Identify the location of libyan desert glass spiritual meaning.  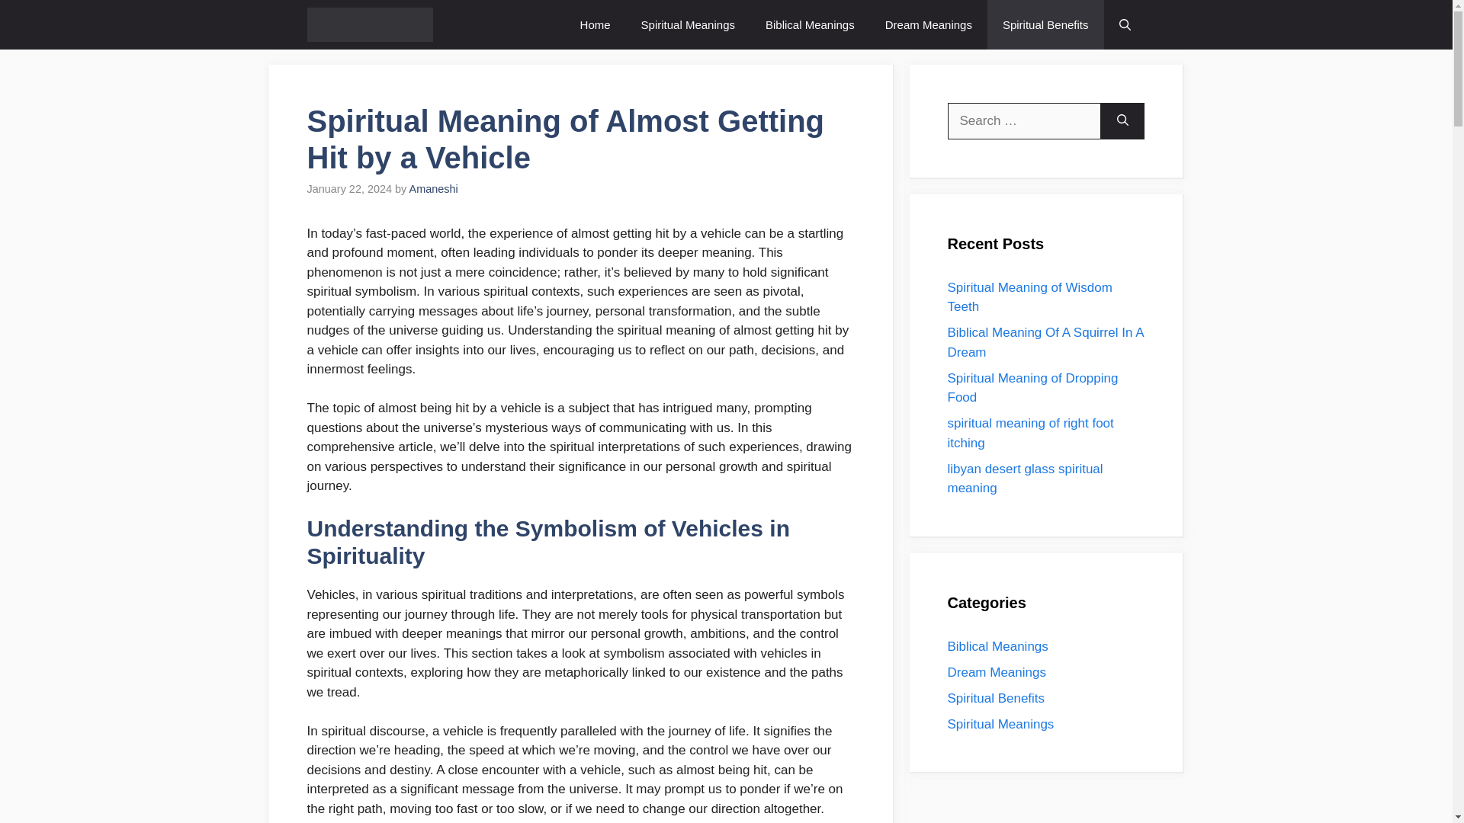
(1025, 479).